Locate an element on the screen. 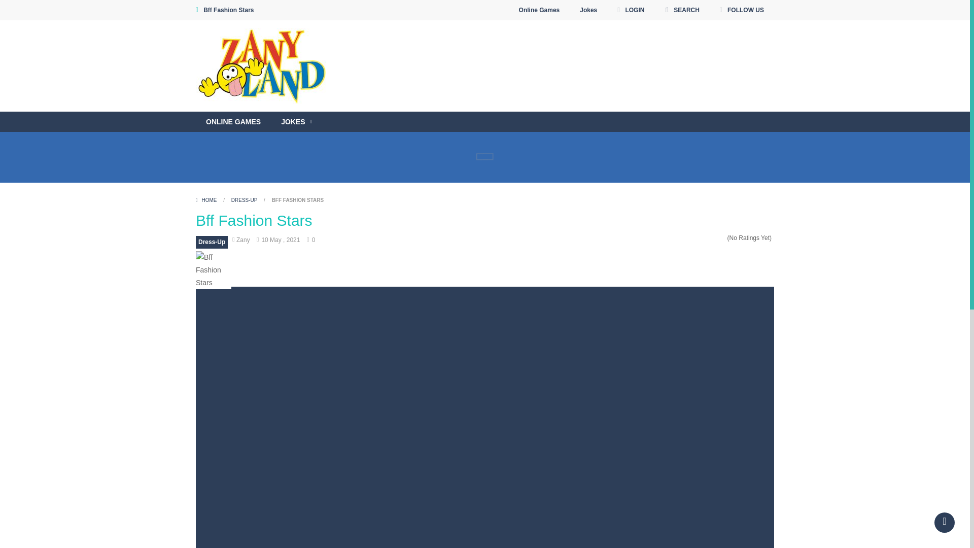  JOKES is located at coordinates (296, 122).